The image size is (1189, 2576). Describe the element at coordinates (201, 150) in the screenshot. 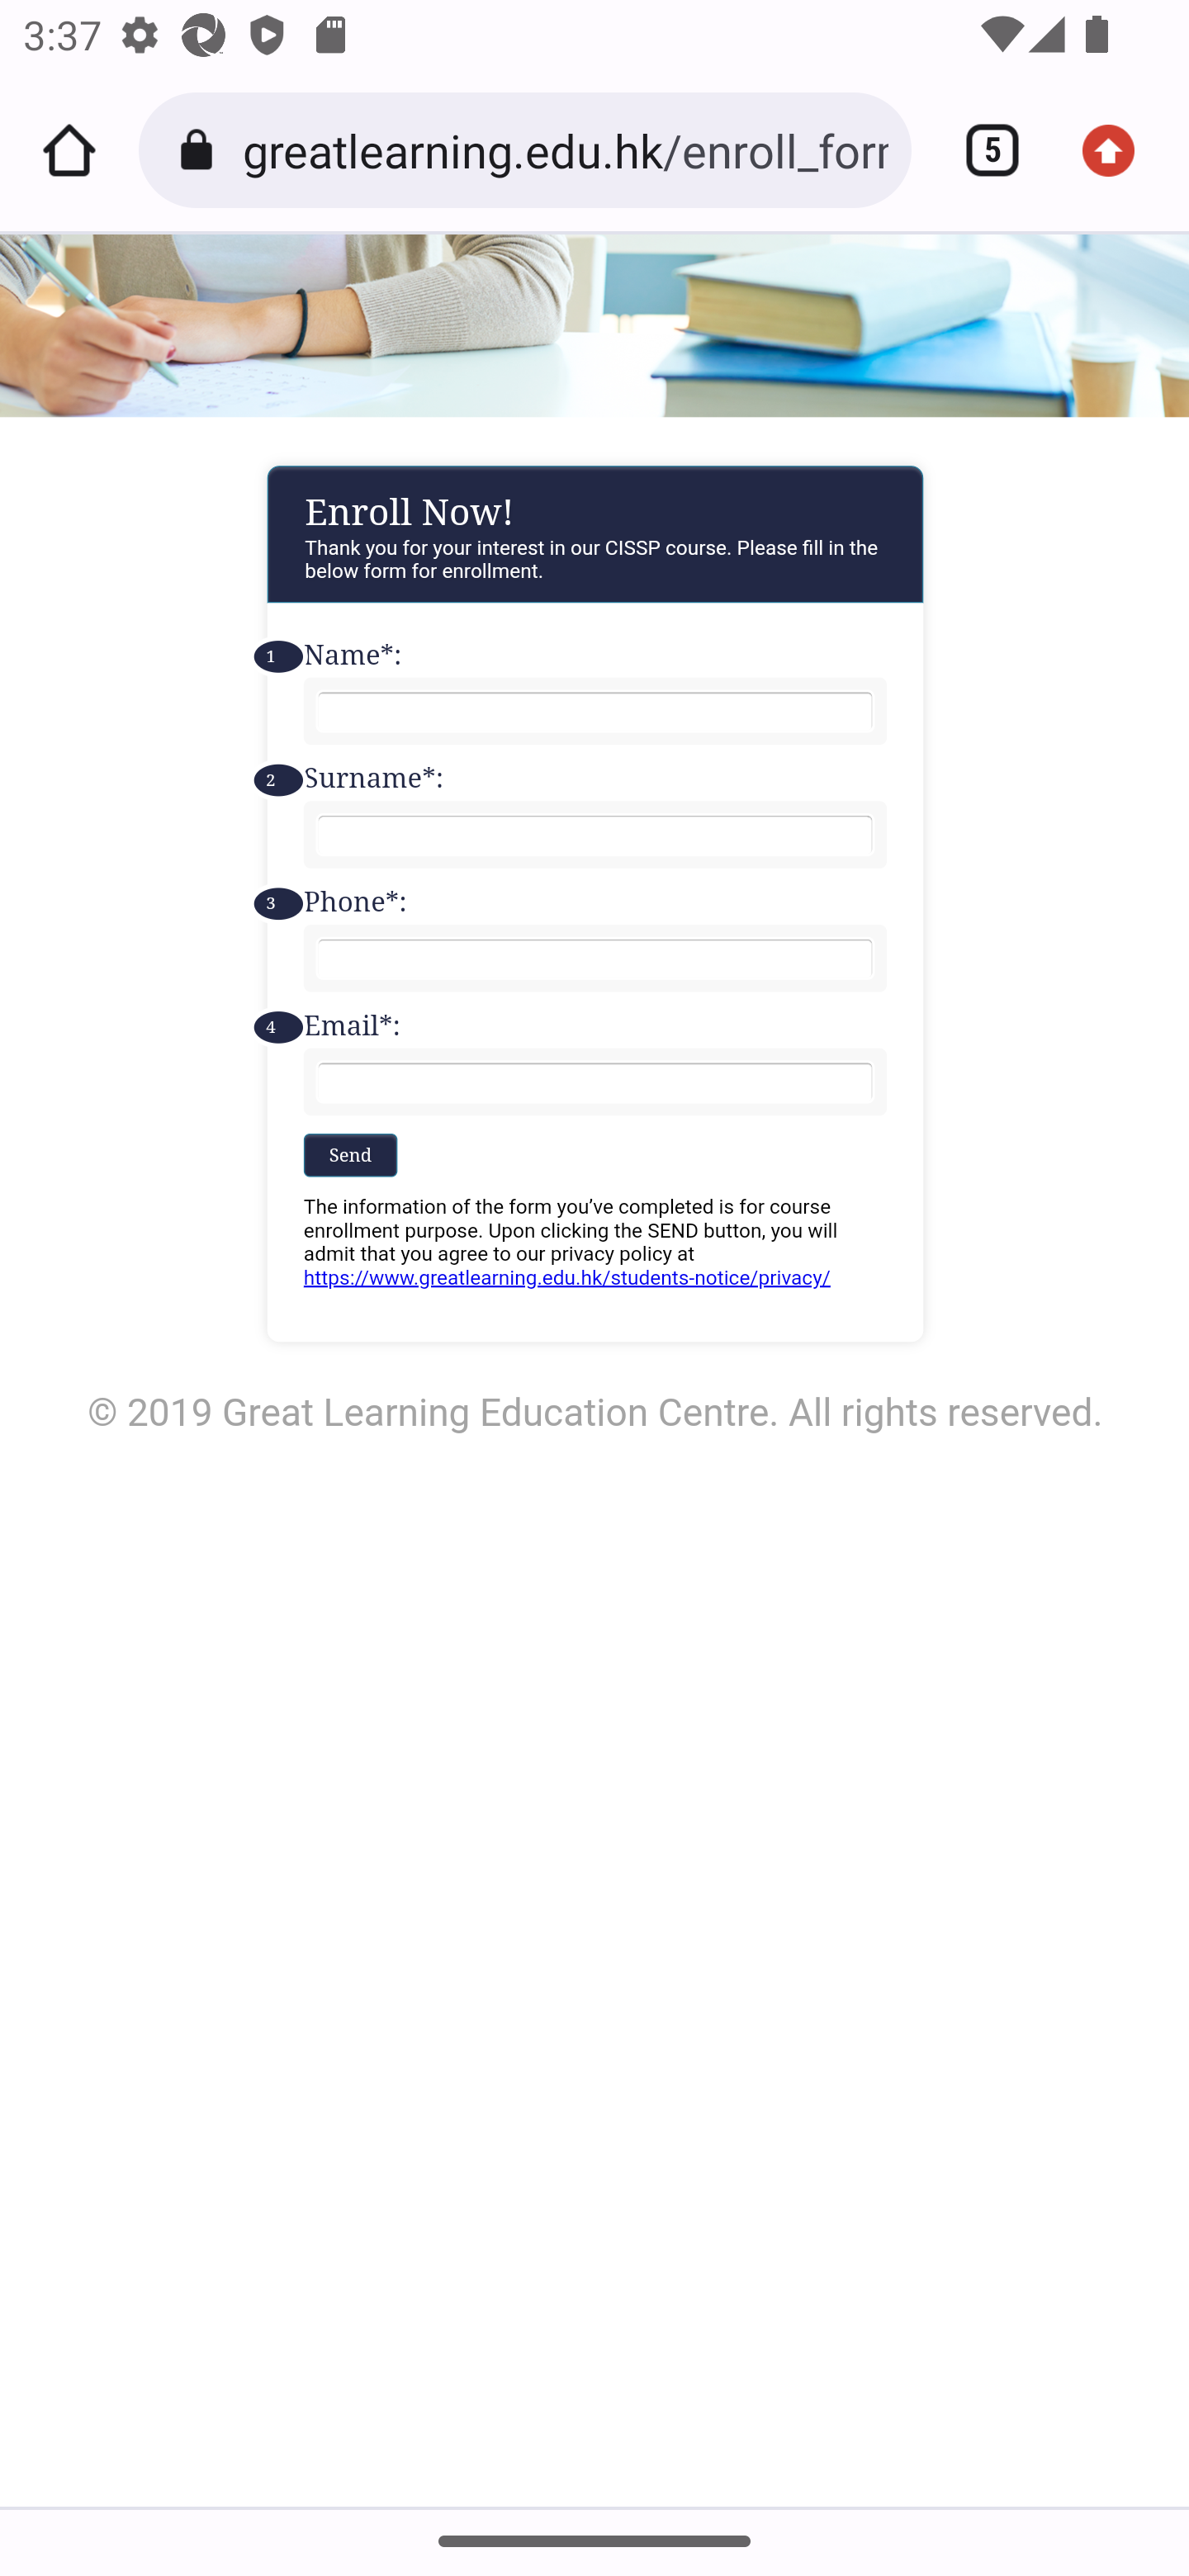

I see `Connection is secure` at that location.